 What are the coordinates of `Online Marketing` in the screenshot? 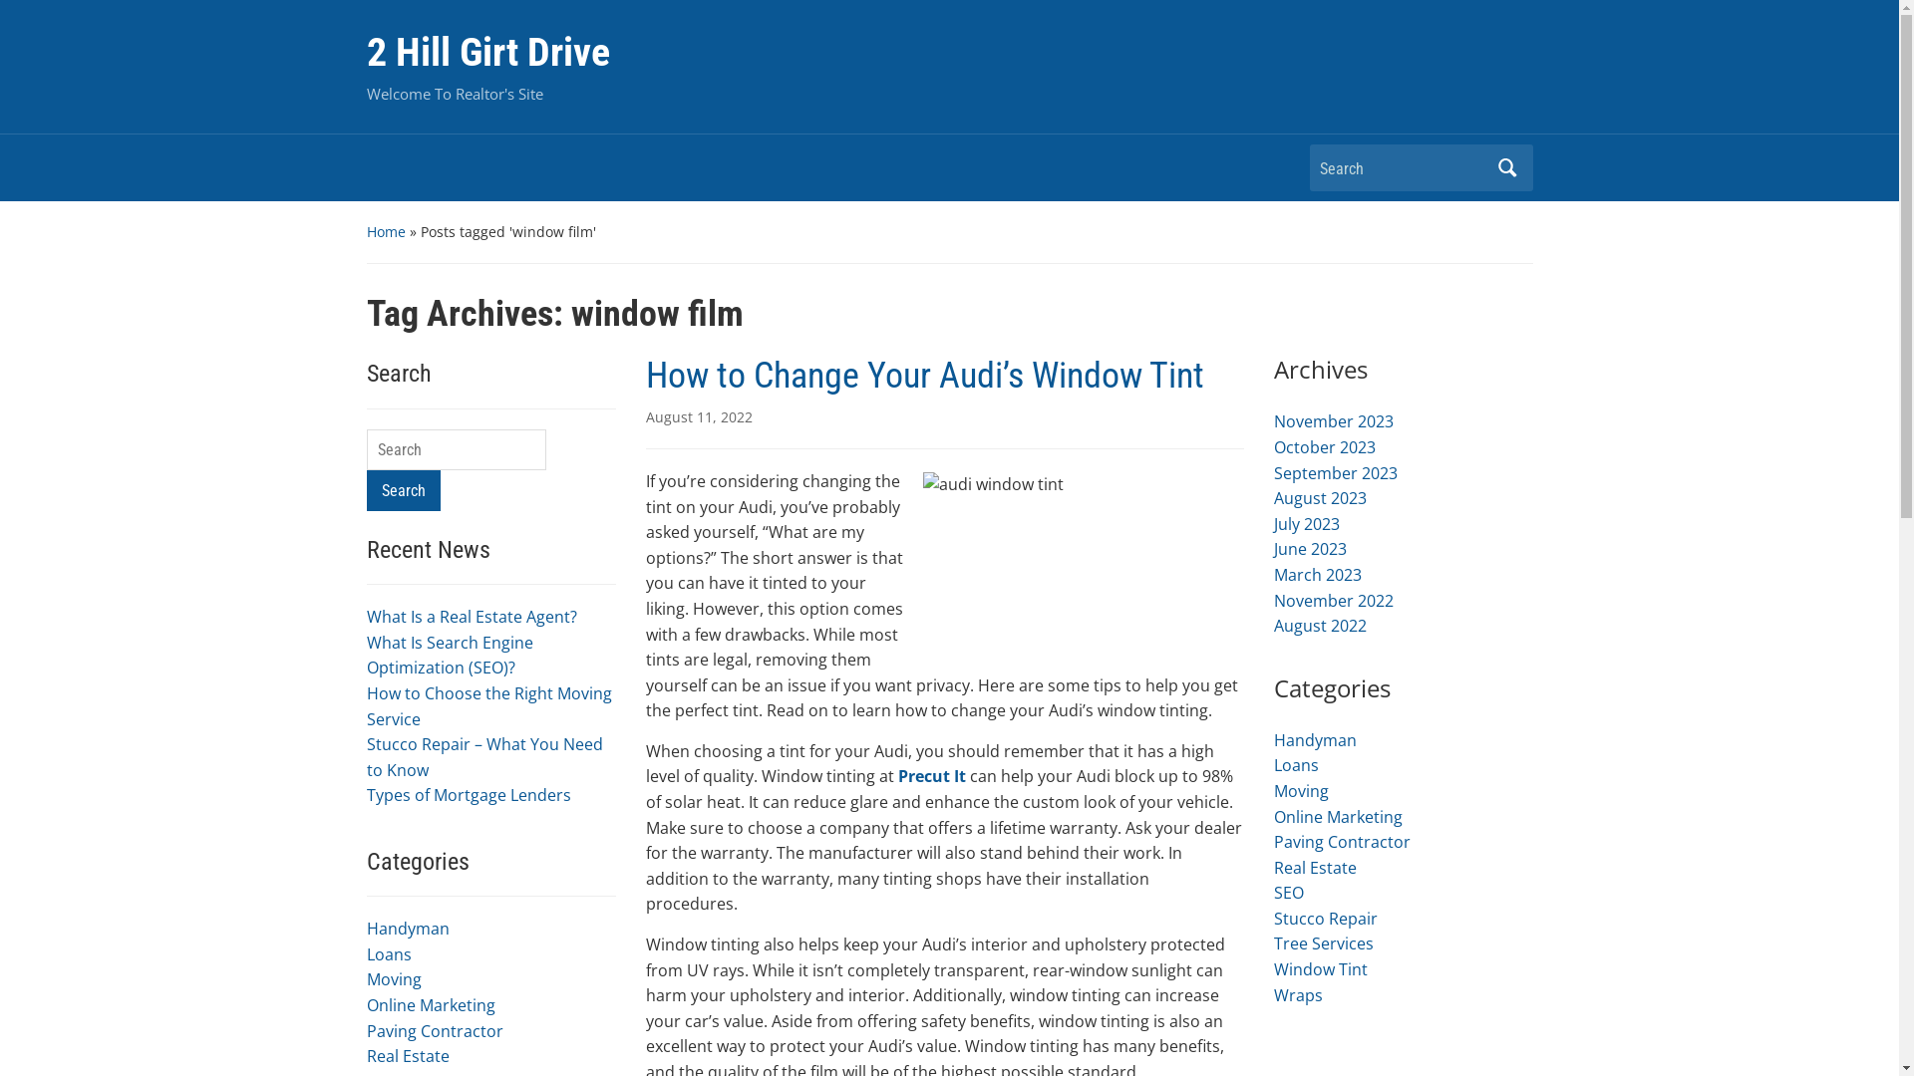 It's located at (431, 1005).